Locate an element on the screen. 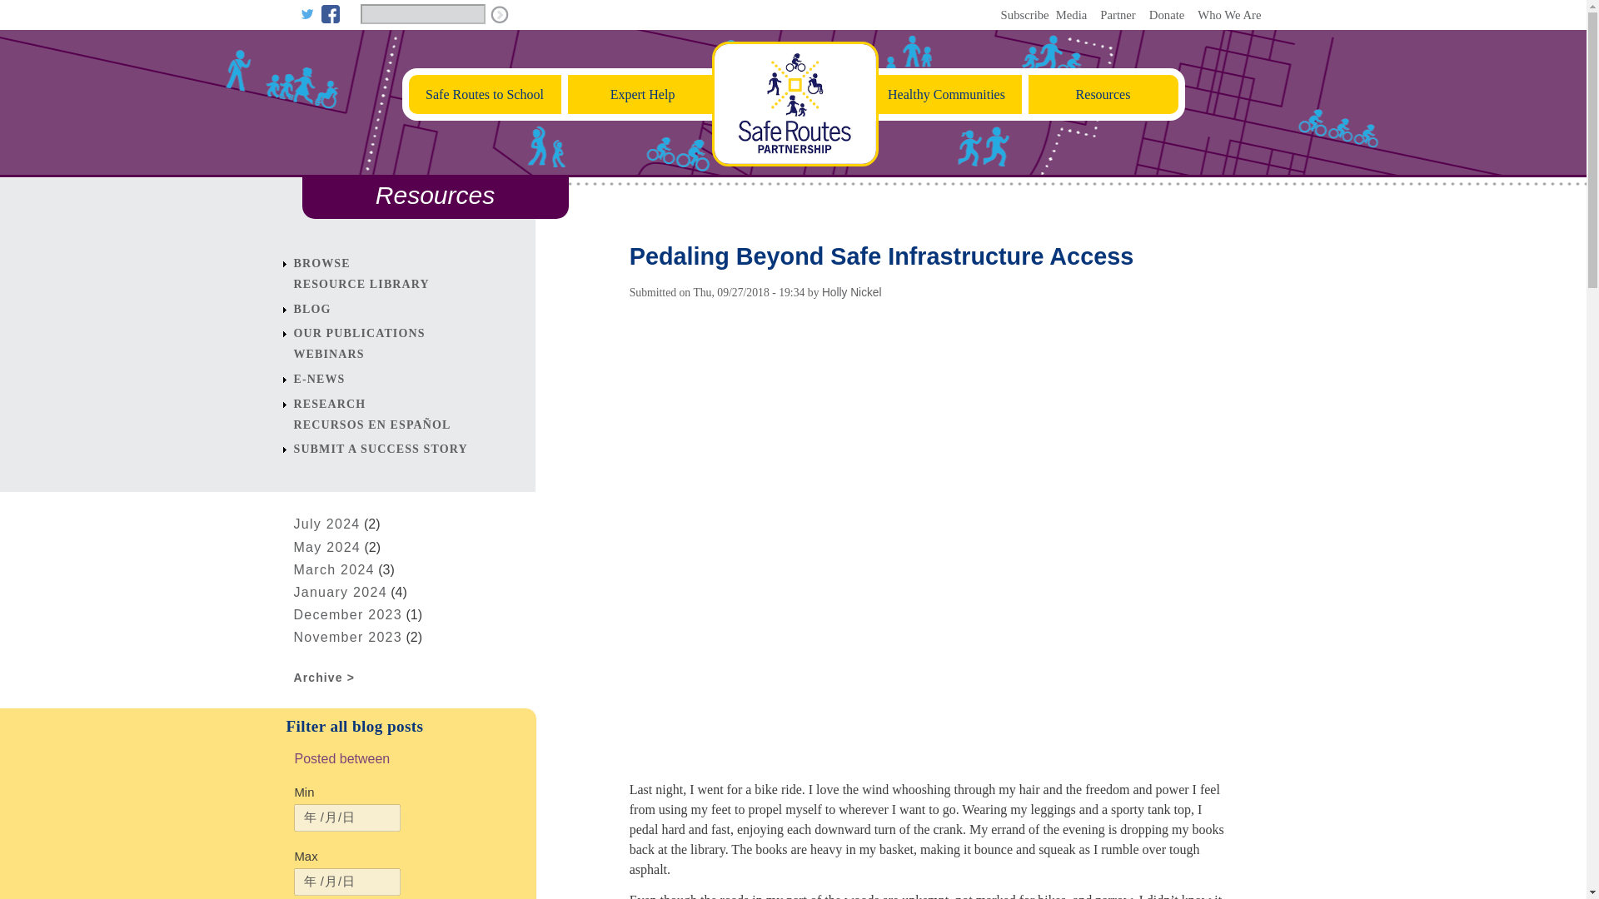  Donate is located at coordinates (1167, 14).